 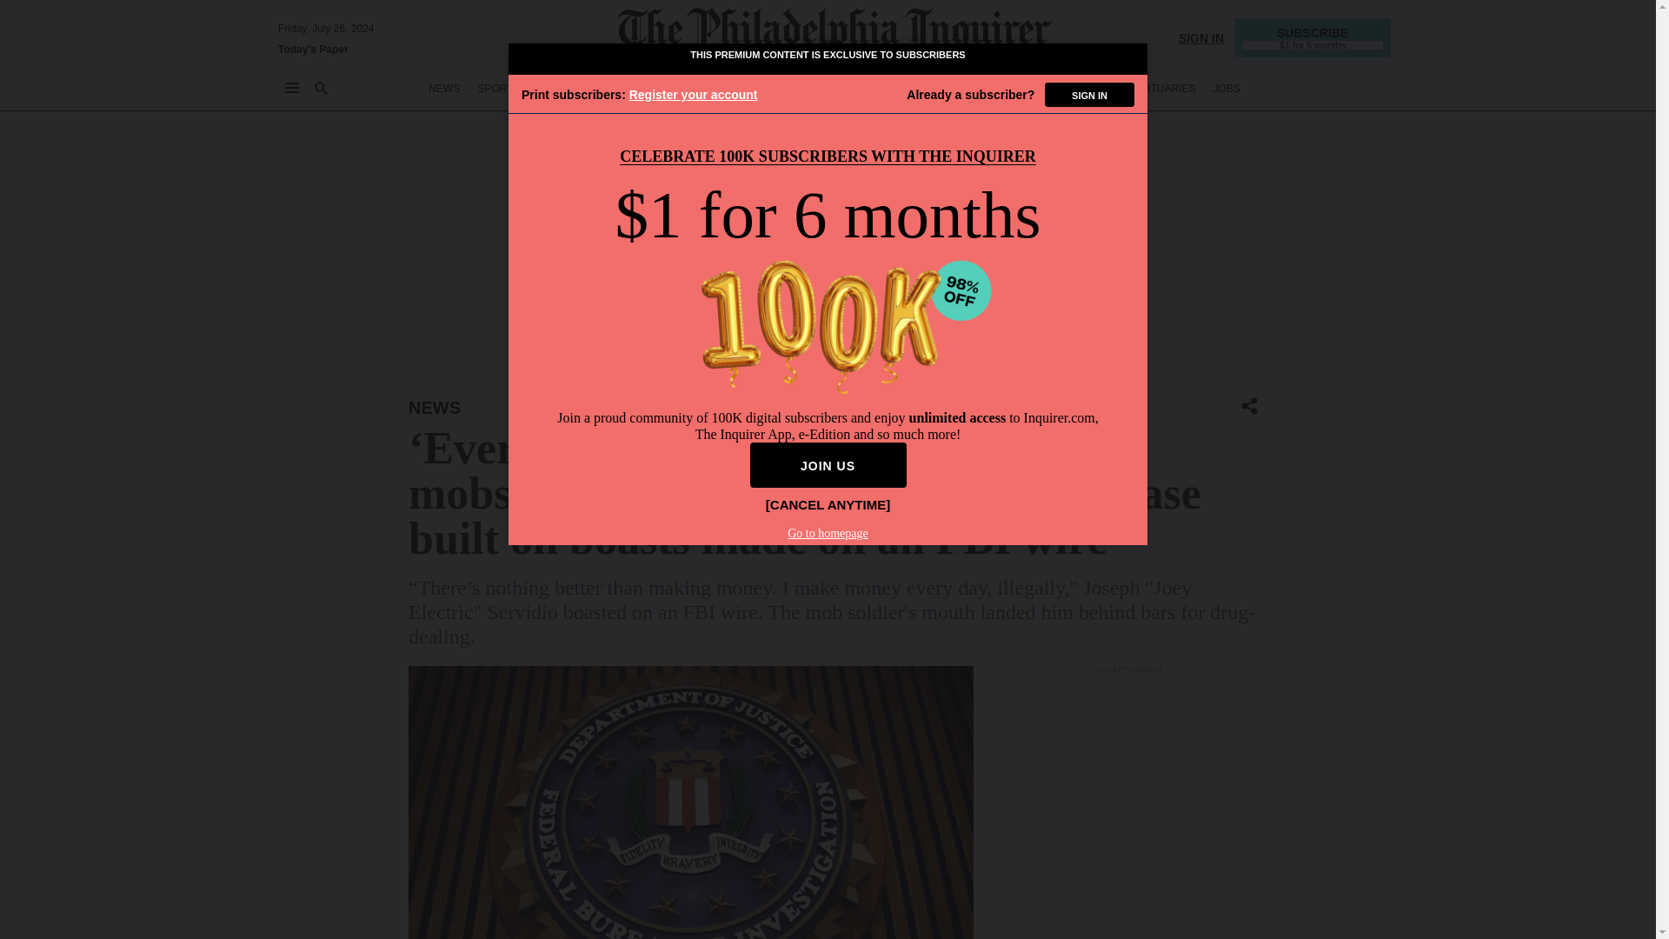 What do you see at coordinates (1250, 407) in the screenshot?
I see `Share Icon` at bounding box center [1250, 407].